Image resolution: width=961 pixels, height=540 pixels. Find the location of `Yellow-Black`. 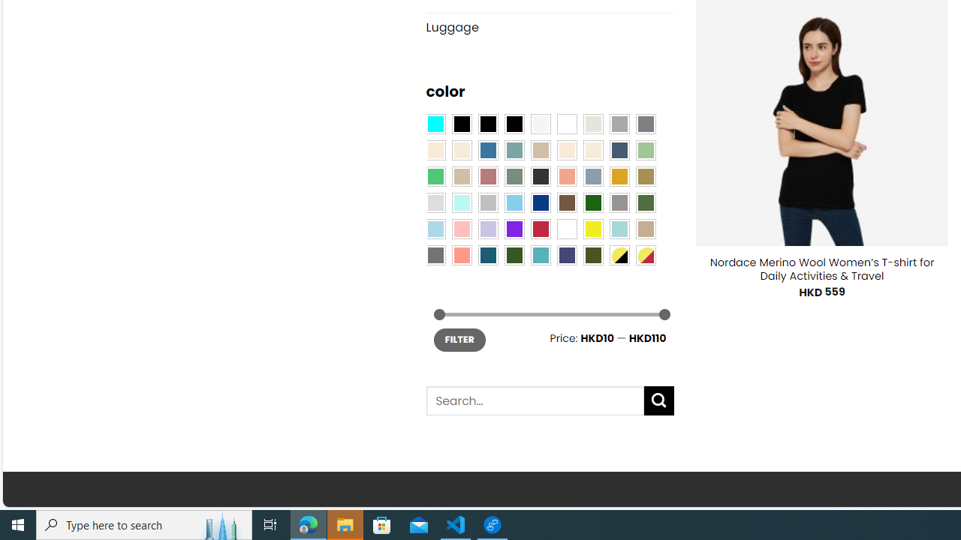

Yellow-Black is located at coordinates (619, 254).